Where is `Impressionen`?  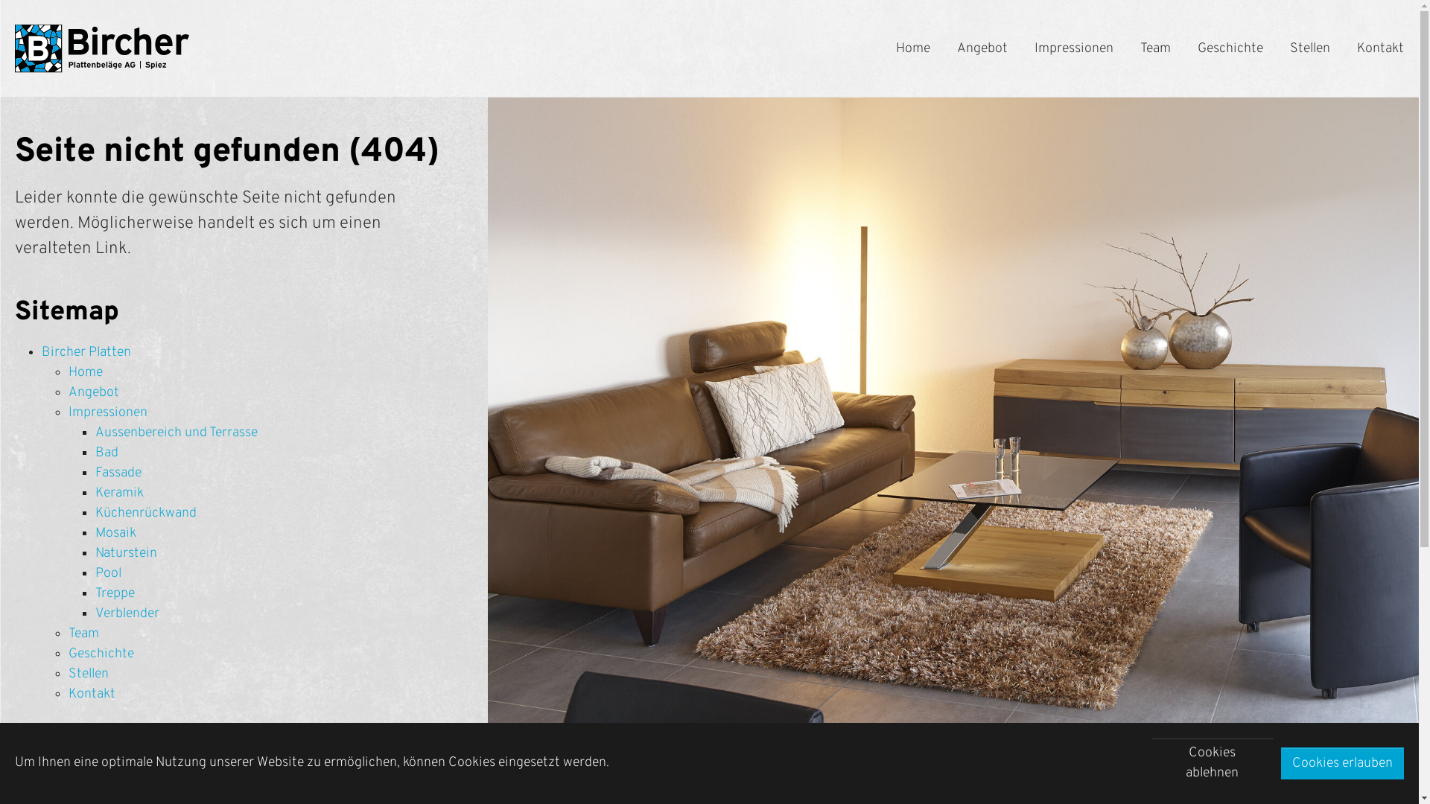
Impressionen is located at coordinates (108, 412).